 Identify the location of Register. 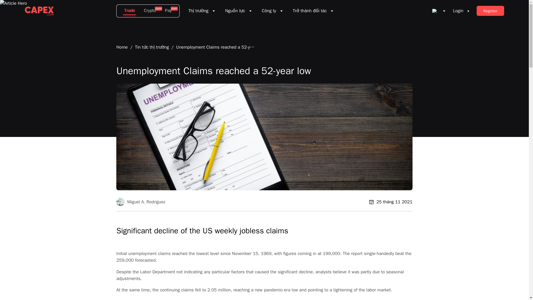
(490, 11).